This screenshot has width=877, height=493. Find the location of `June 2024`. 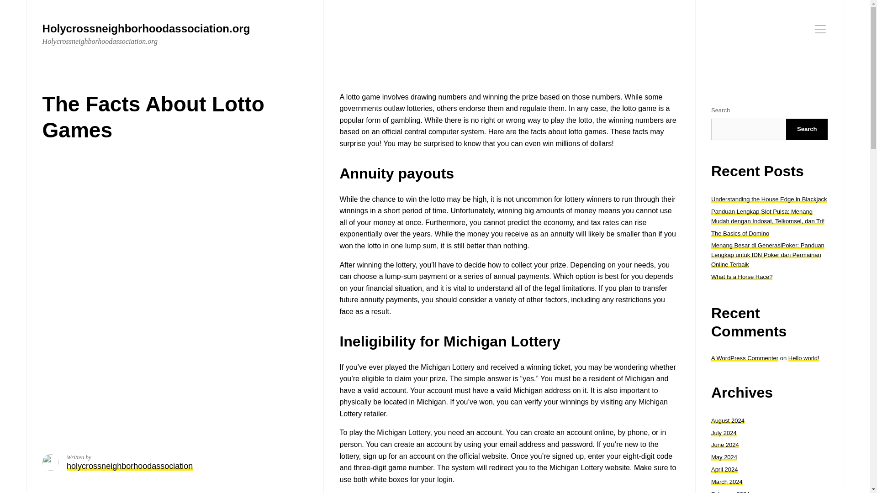

June 2024 is located at coordinates (725, 445).